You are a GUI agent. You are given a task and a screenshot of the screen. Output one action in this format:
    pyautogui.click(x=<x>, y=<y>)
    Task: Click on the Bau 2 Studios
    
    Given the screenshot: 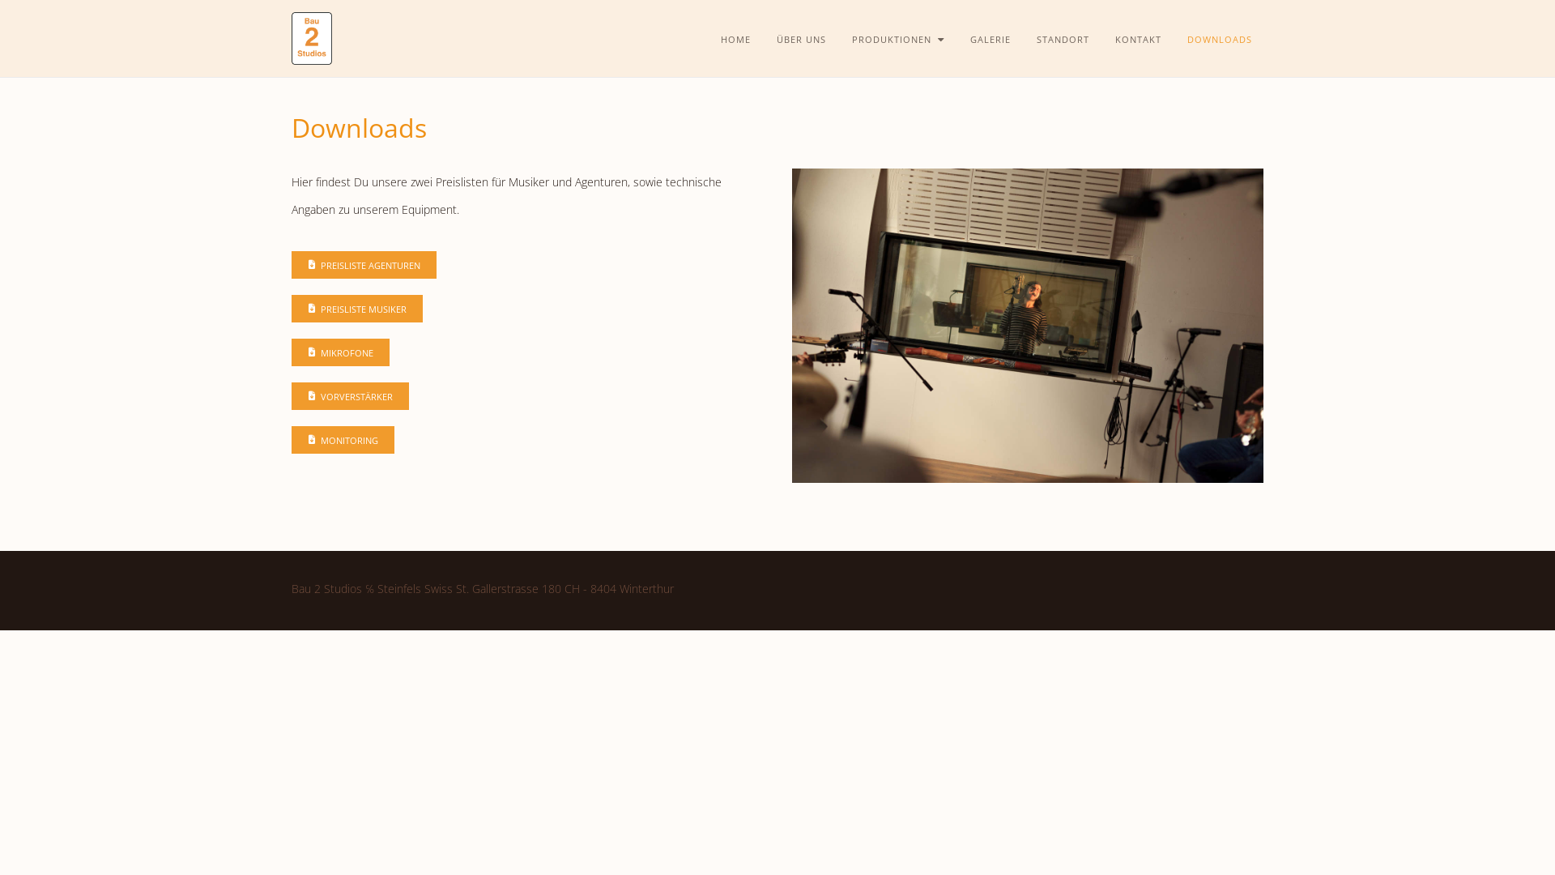 What is the action you would take?
    pyautogui.click(x=312, y=39)
    